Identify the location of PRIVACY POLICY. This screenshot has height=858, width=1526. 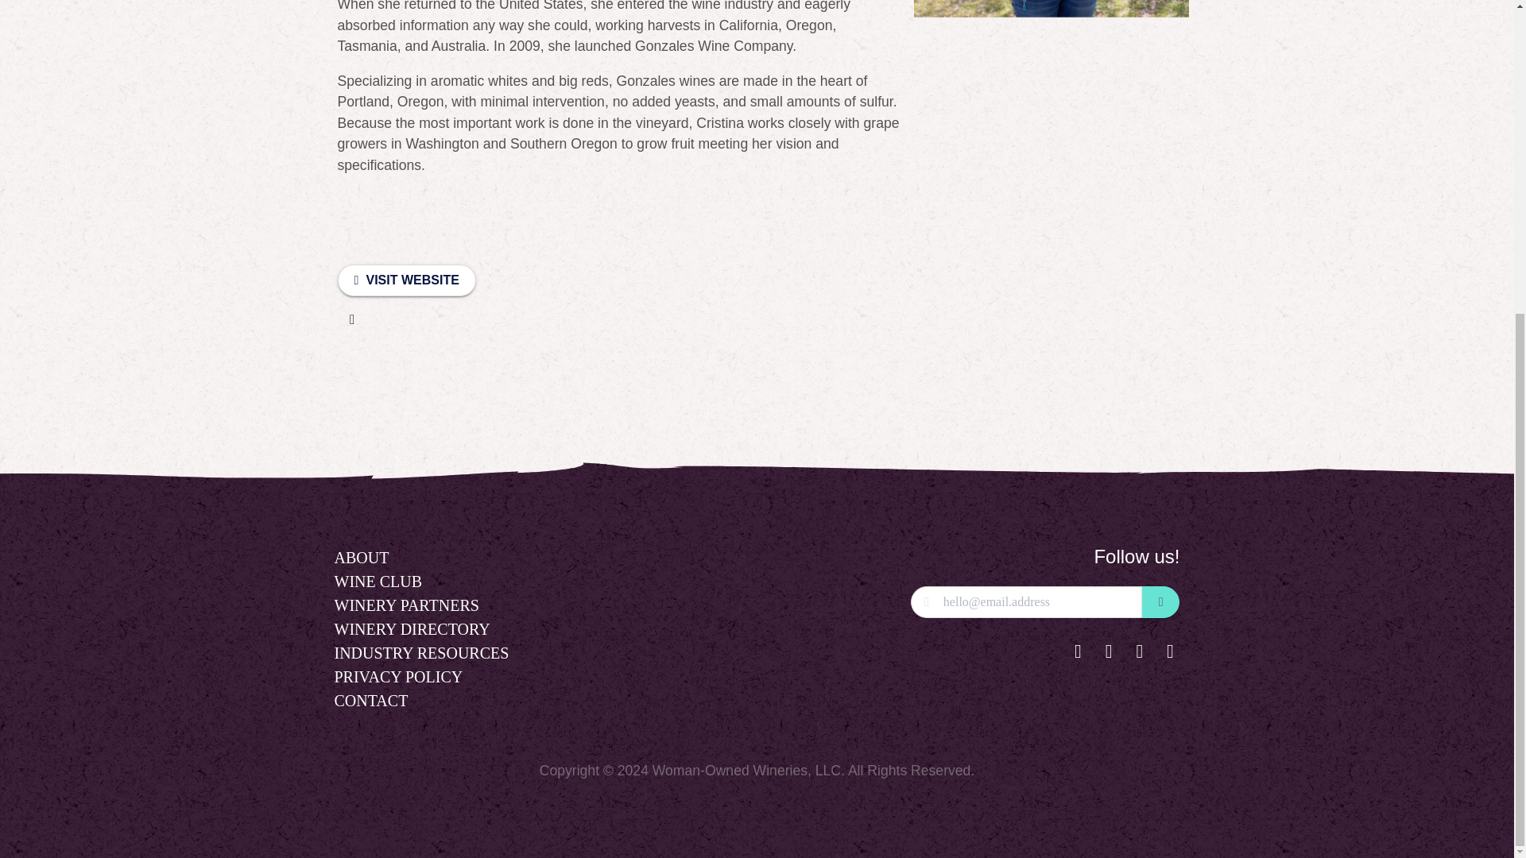
(397, 677).